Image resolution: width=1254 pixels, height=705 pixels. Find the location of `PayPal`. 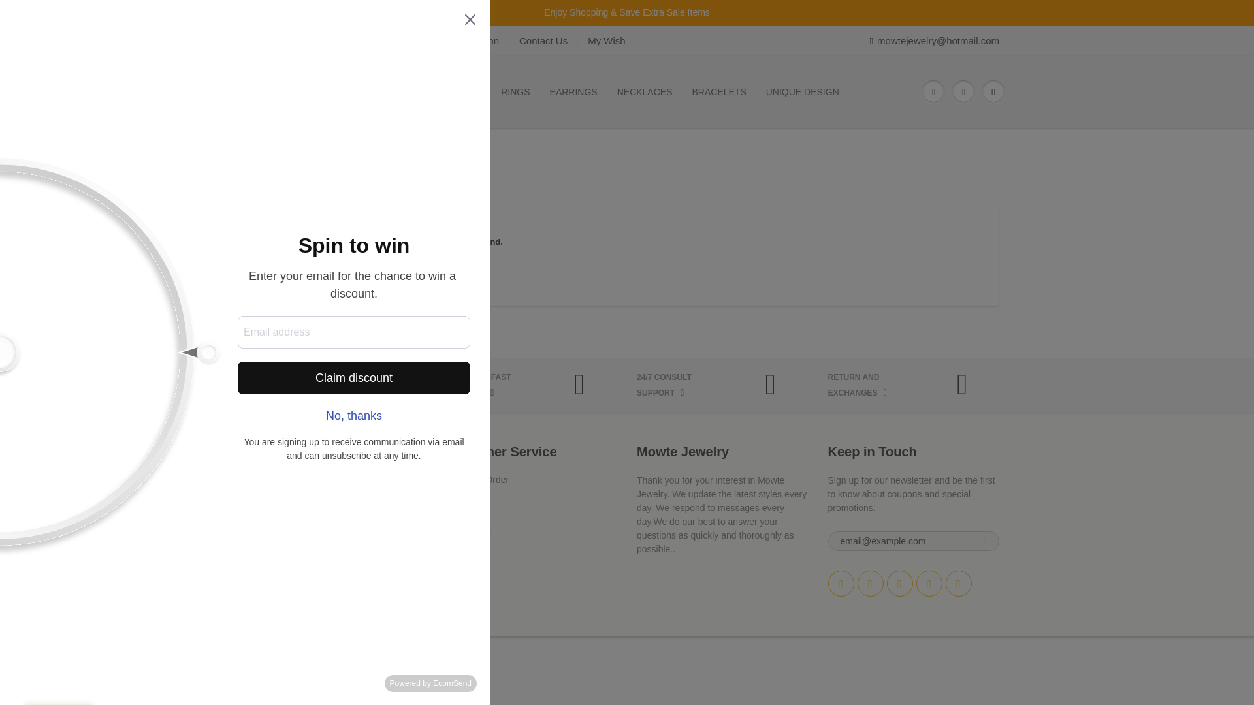

PayPal is located at coordinates (473, 674).